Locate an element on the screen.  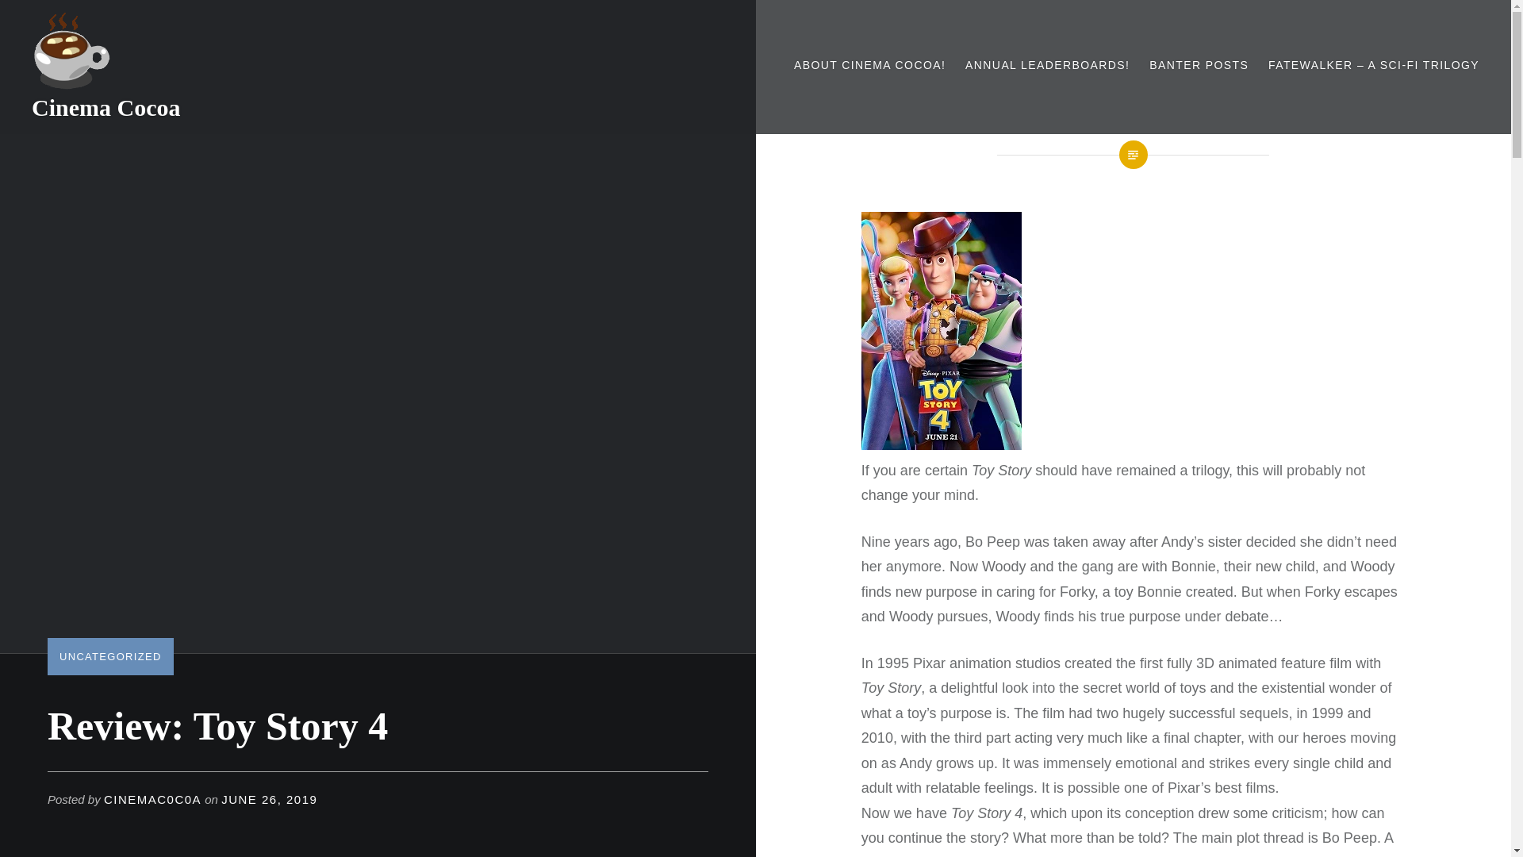
CINEMAC0C0A is located at coordinates (152, 800).